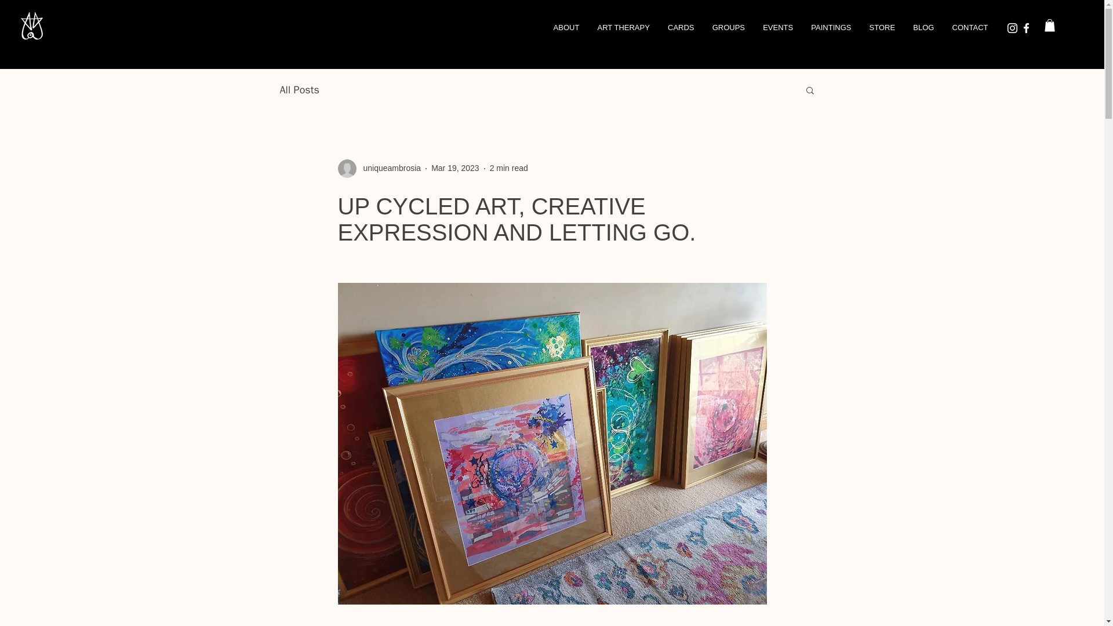  Describe the element at coordinates (299, 89) in the screenshot. I see `All Posts` at that location.